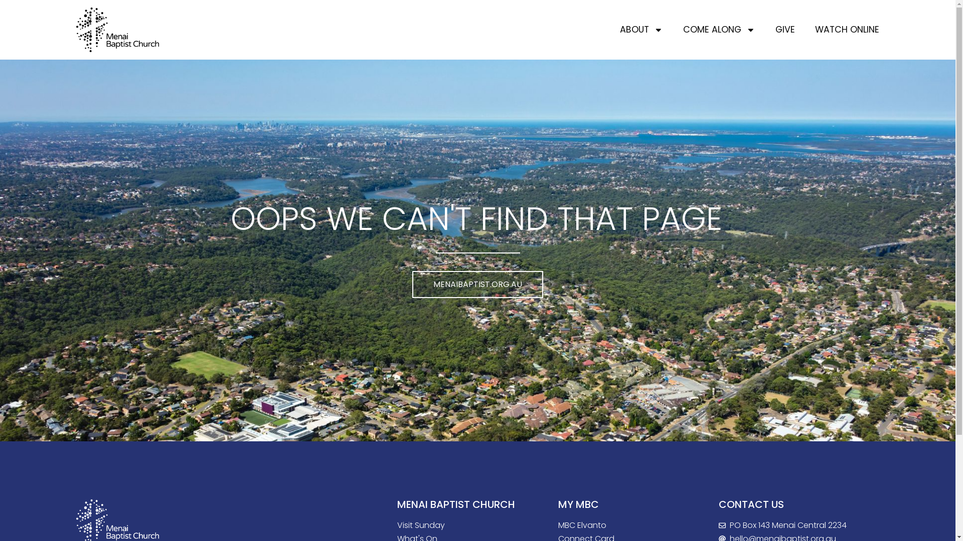 Image resolution: width=963 pixels, height=541 pixels. What do you see at coordinates (641, 30) in the screenshot?
I see `ABOUT` at bounding box center [641, 30].